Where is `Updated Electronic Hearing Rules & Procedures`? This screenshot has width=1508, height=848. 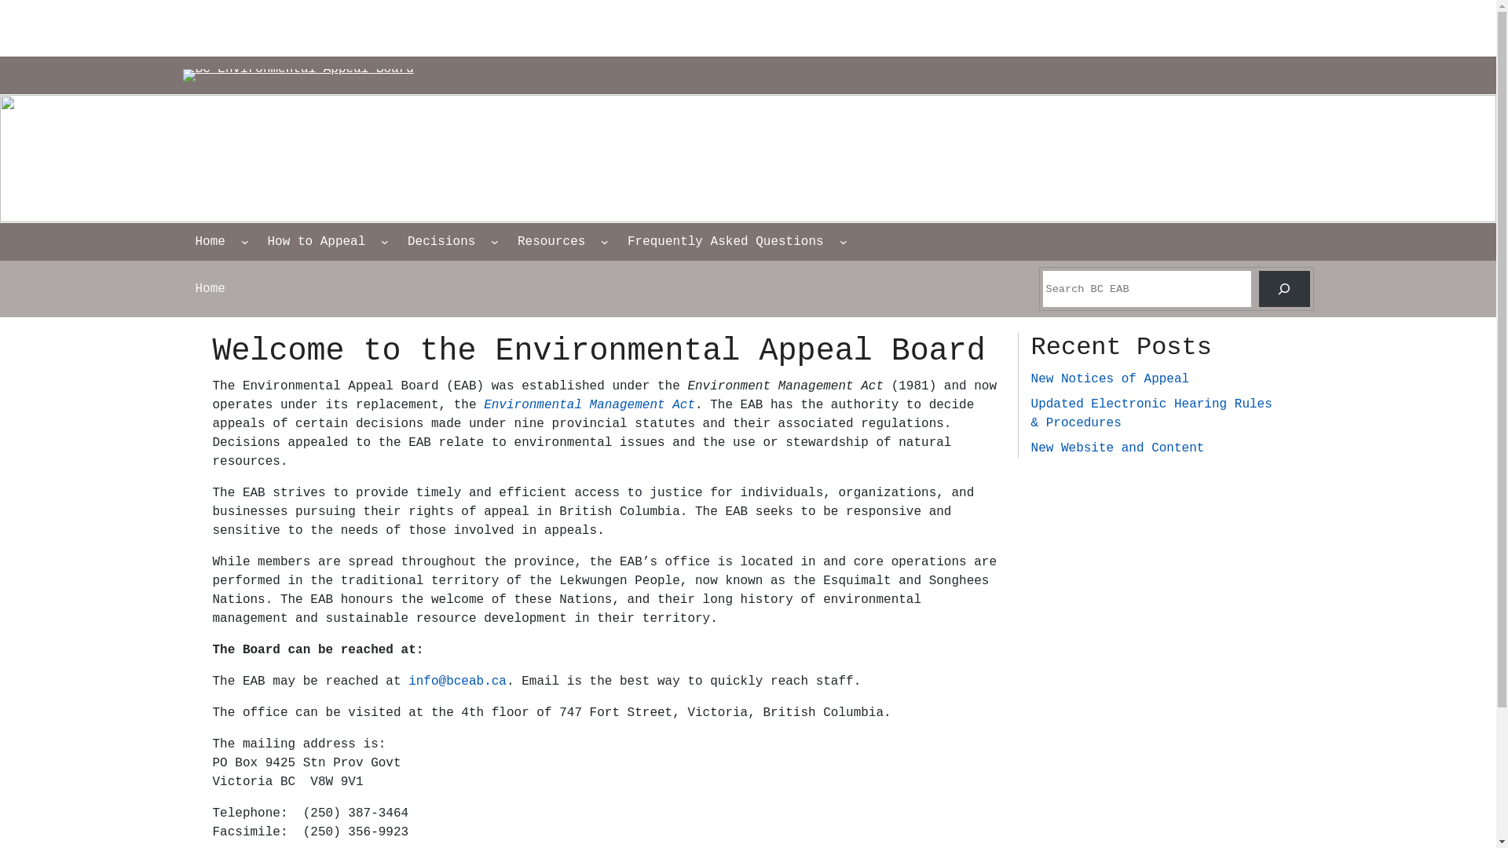
Updated Electronic Hearing Rules & Procedures is located at coordinates (1151, 414).